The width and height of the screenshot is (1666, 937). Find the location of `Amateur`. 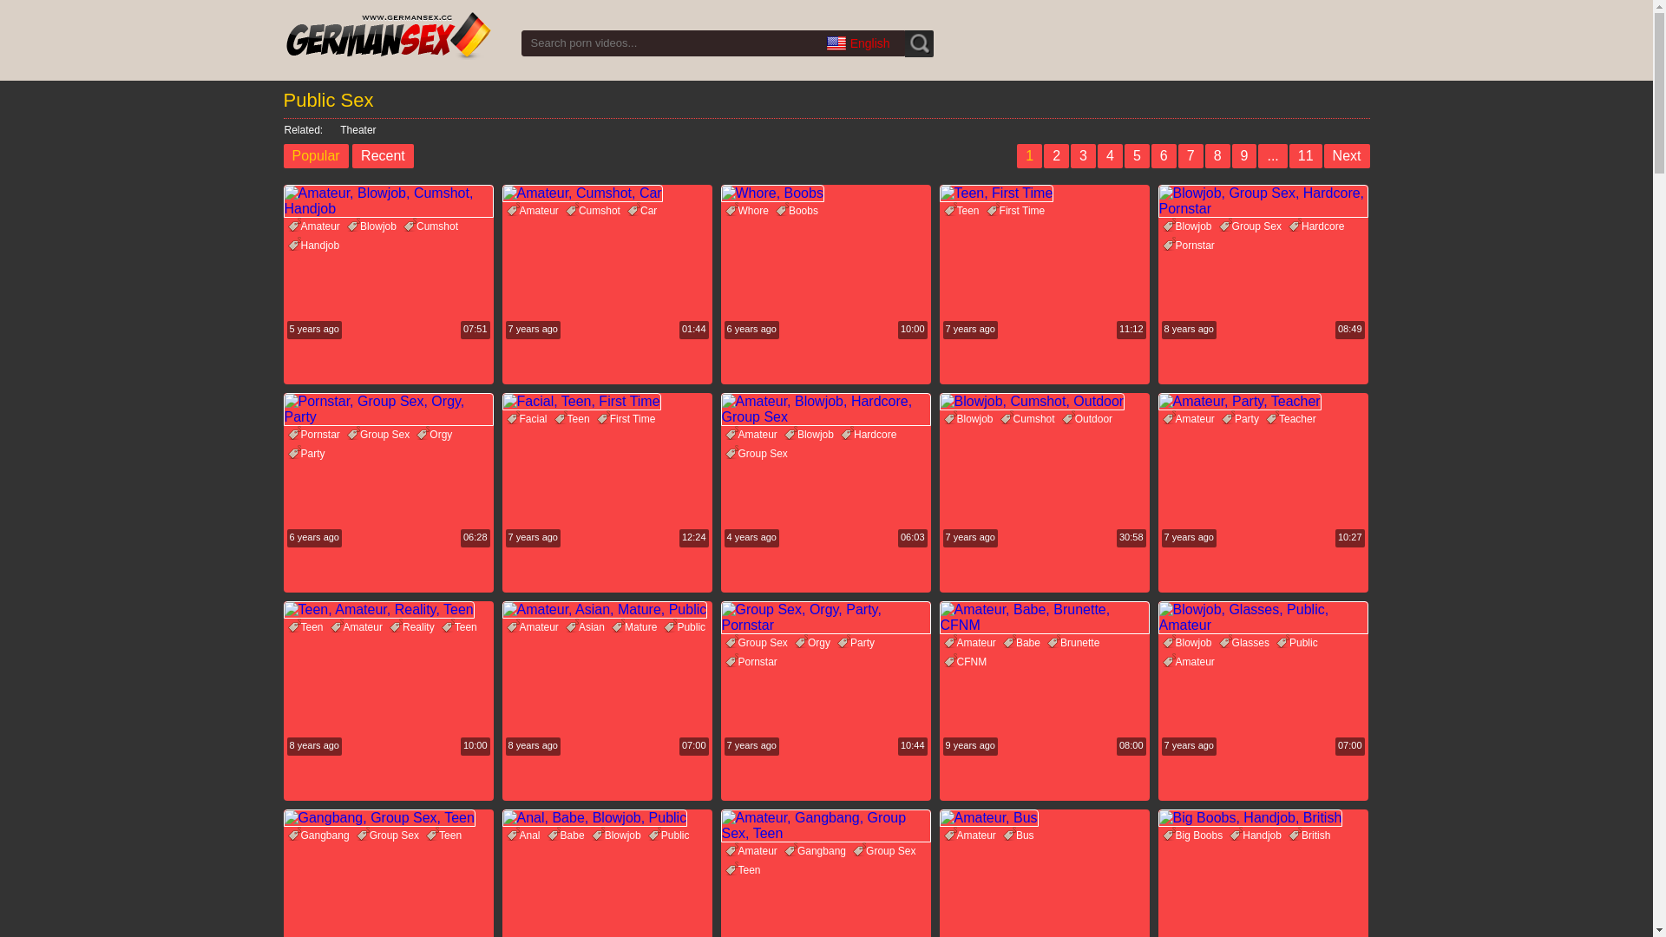

Amateur is located at coordinates (753, 435).